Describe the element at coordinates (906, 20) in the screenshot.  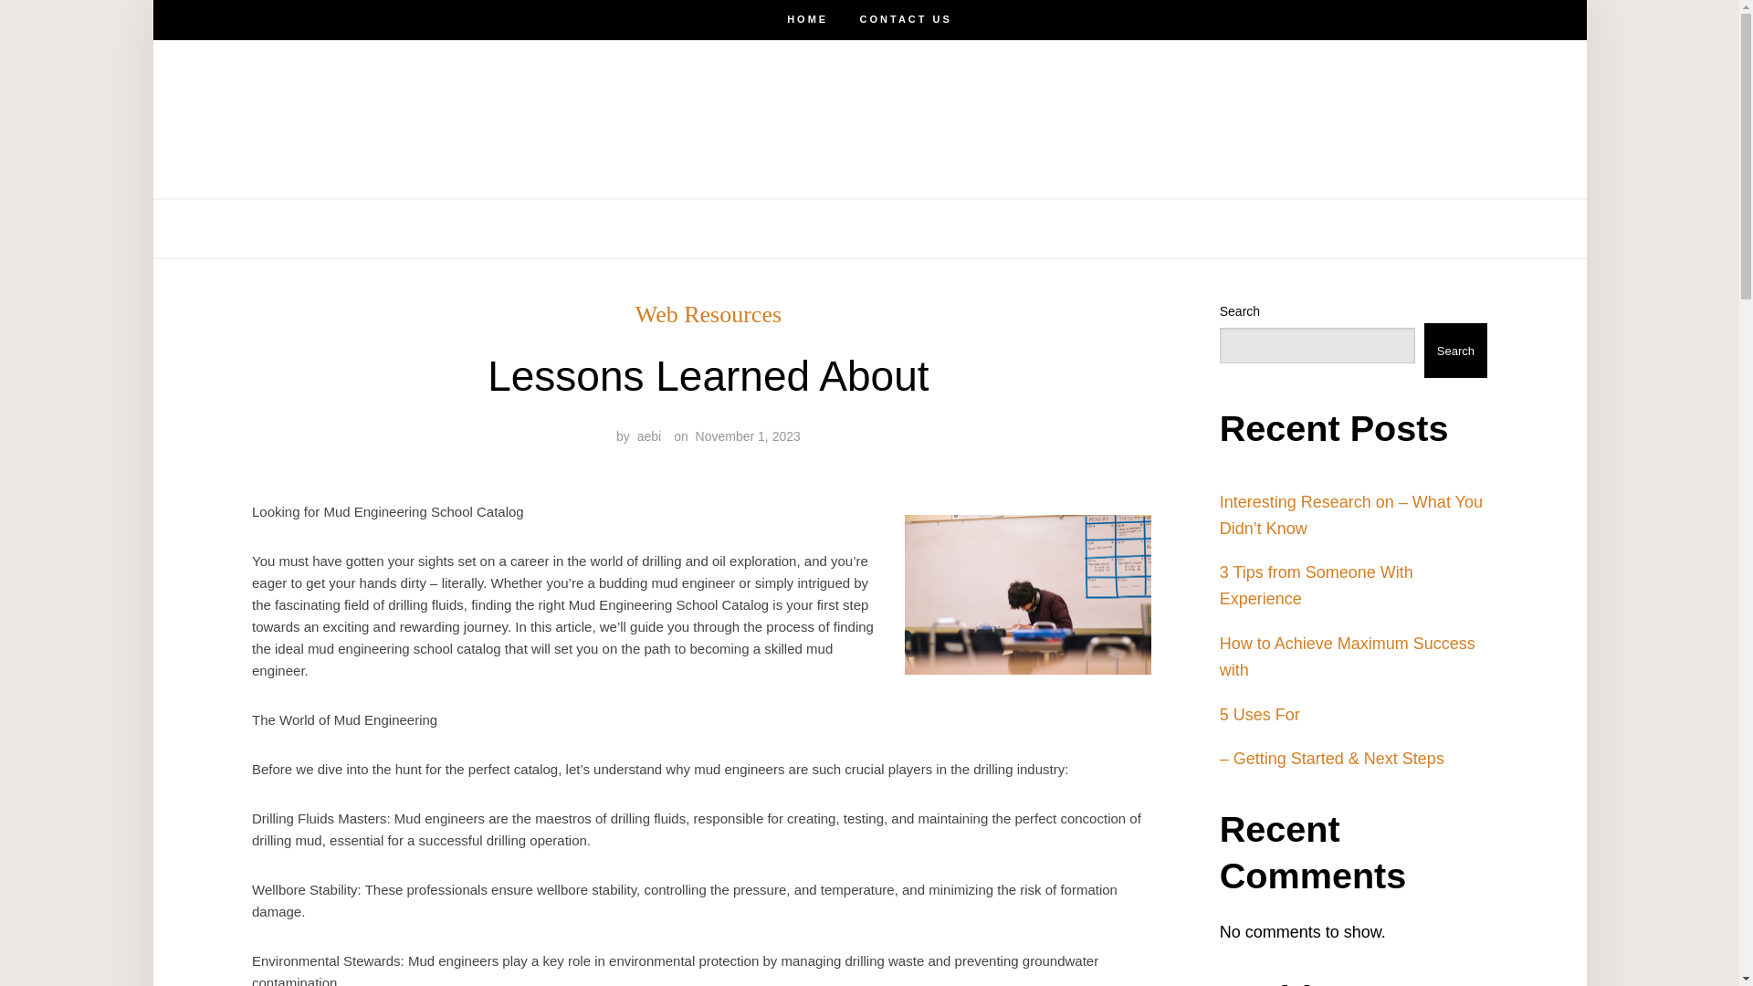
I see `CONTACT US` at that location.